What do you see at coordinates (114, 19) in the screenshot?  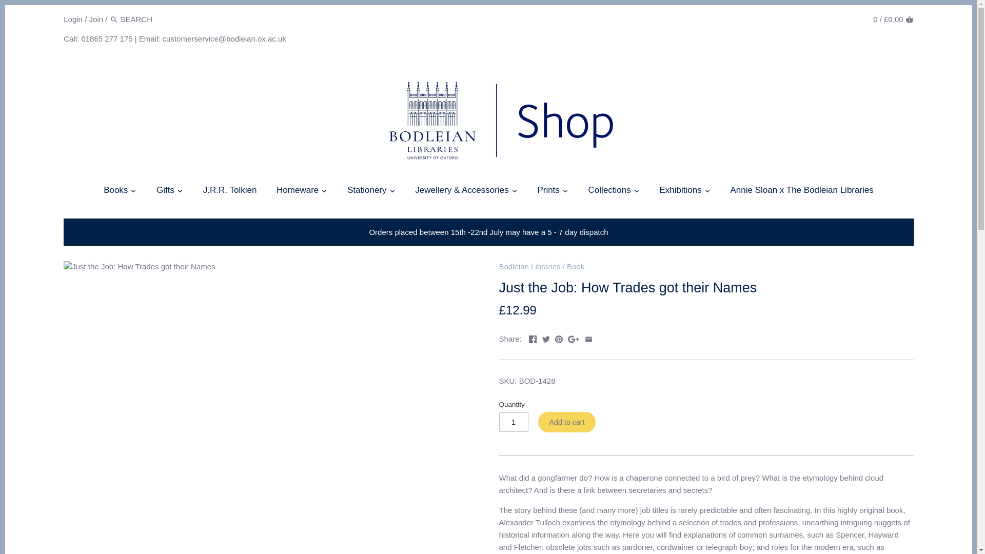 I see `Search` at bounding box center [114, 19].